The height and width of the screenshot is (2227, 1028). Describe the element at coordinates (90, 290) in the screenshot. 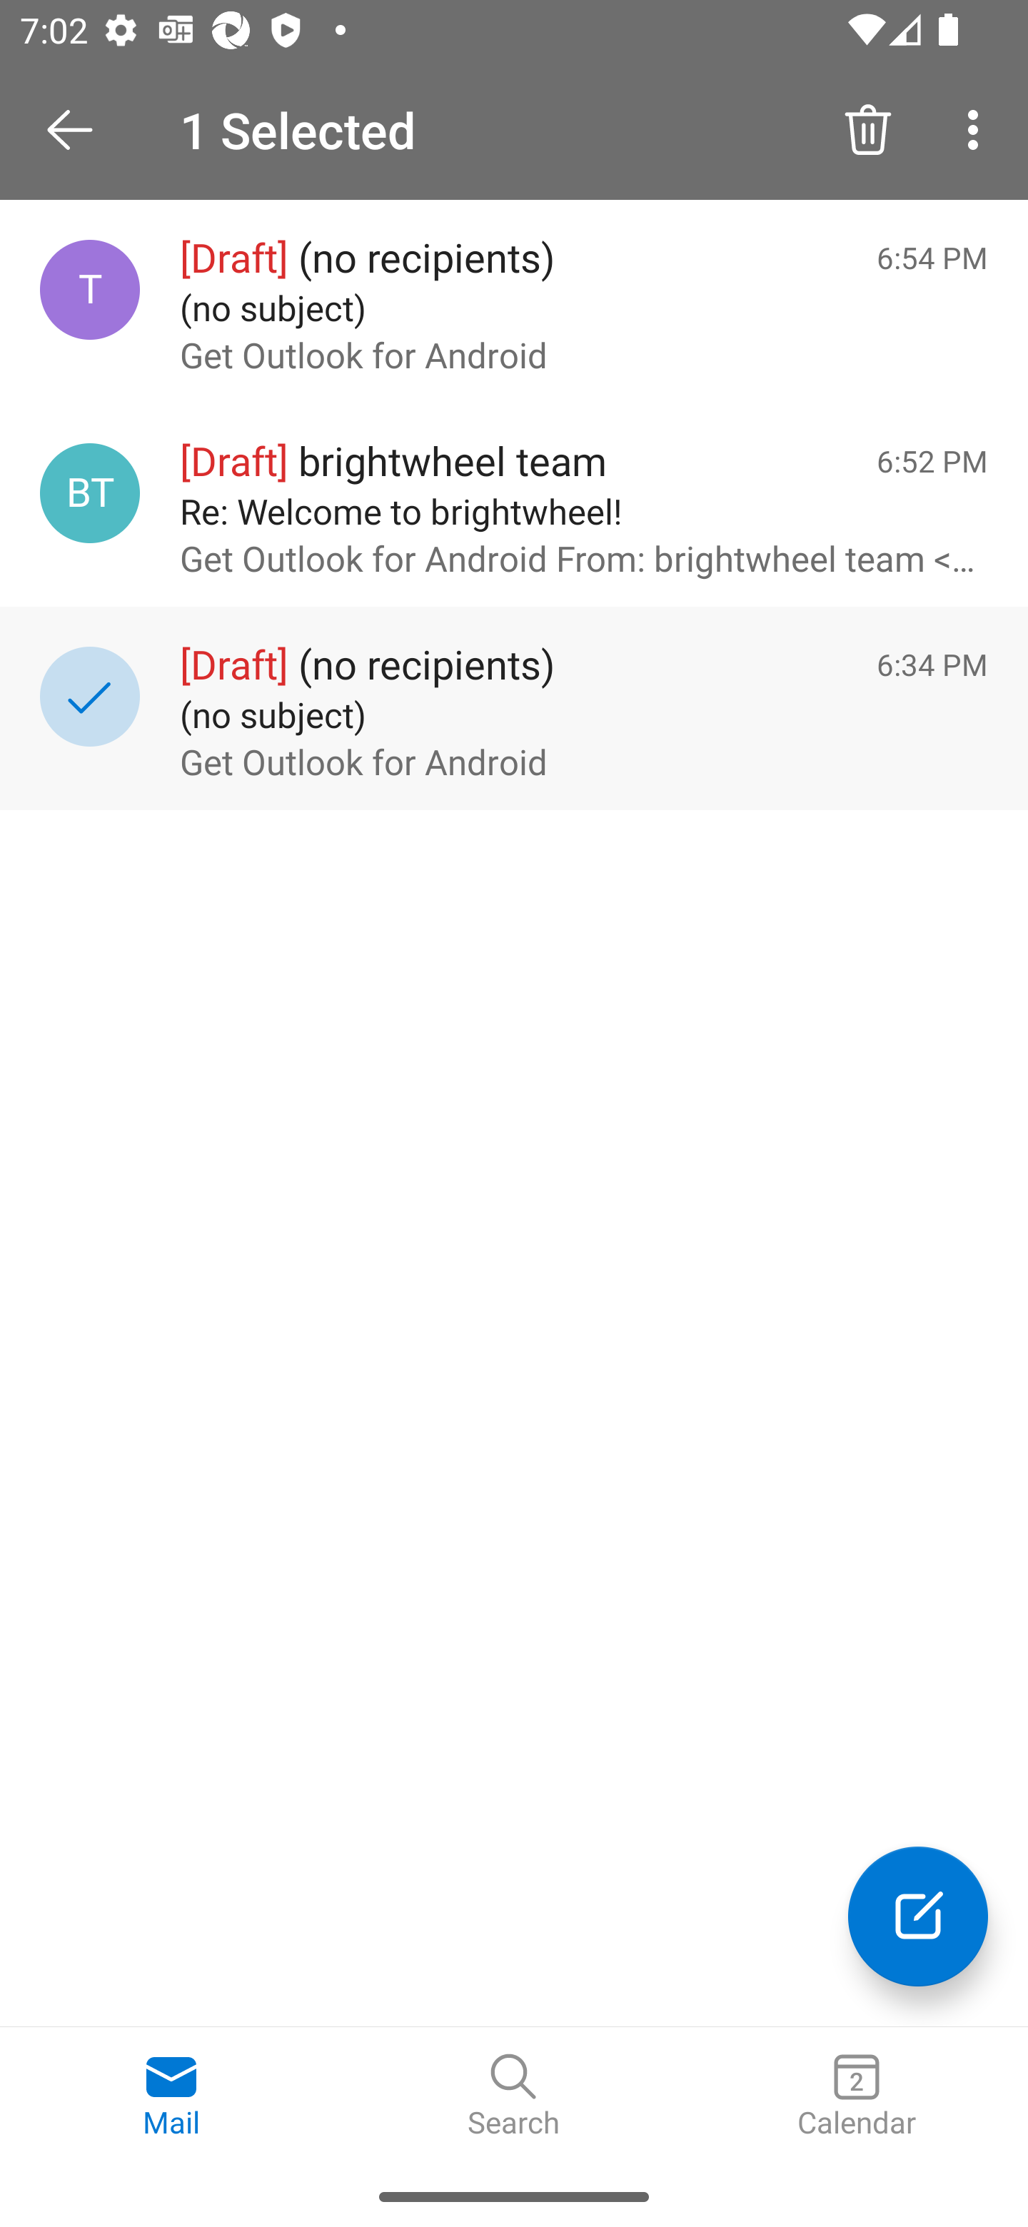

I see `testappium001@outlook.com` at that location.